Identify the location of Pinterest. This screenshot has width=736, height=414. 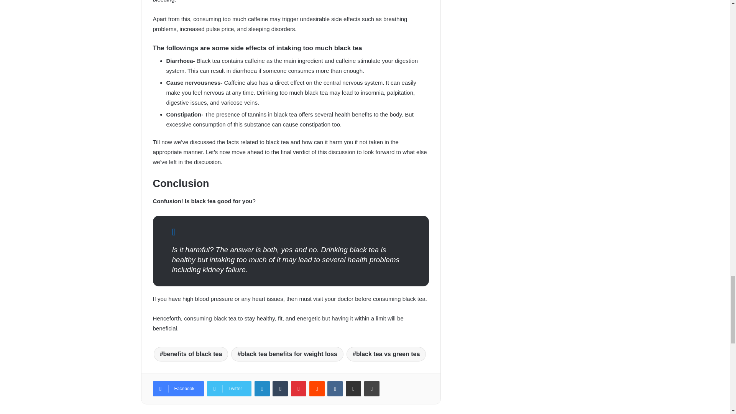
(298, 388).